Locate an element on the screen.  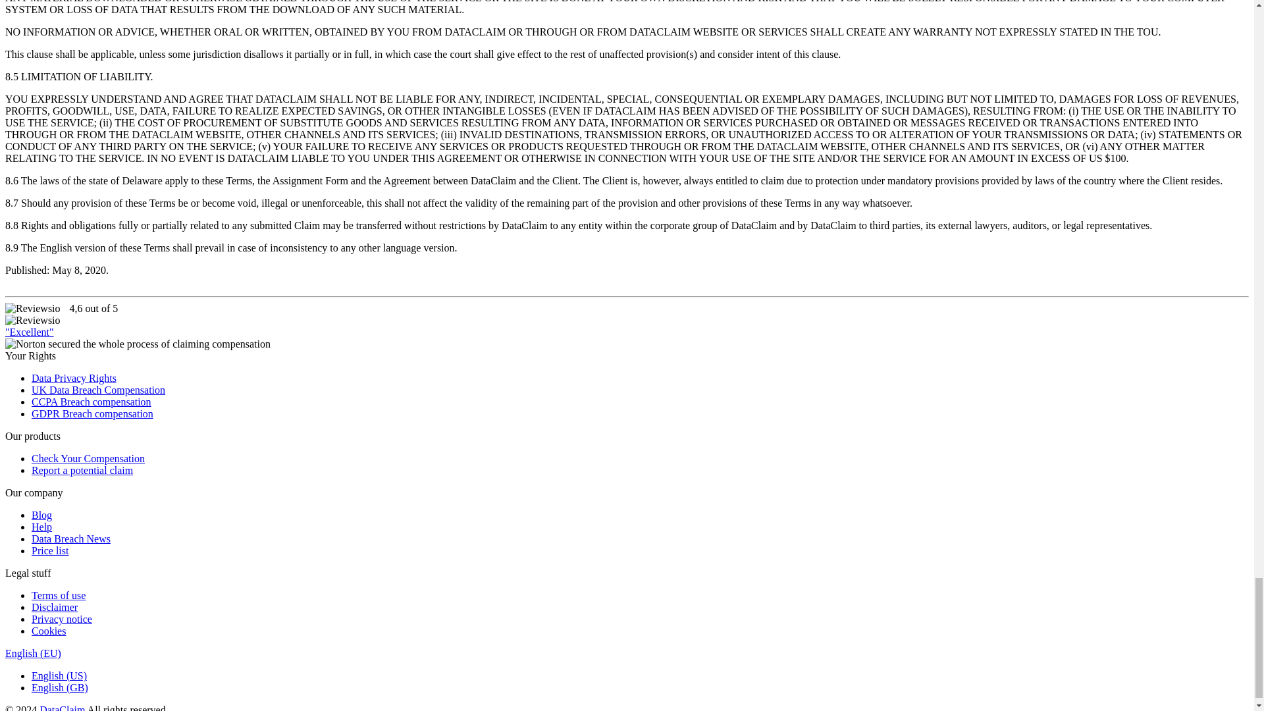
Safe website with Norton Secured is located at coordinates (137, 344).